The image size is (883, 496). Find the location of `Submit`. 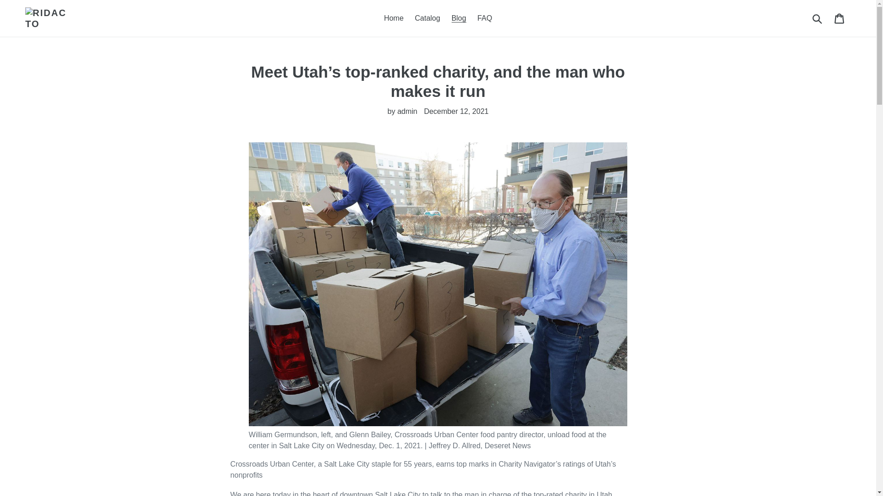

Submit is located at coordinates (818, 18).